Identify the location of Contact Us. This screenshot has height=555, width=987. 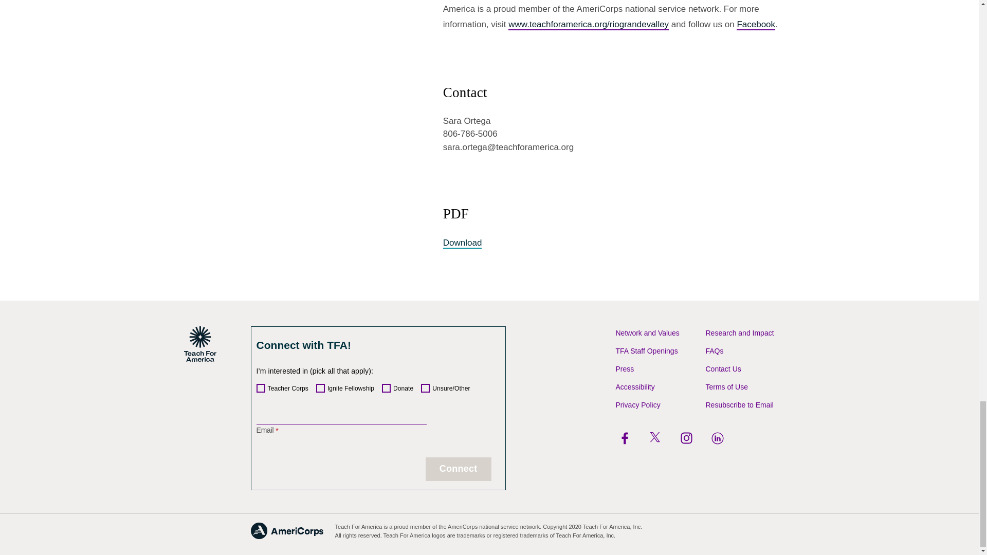
(723, 368).